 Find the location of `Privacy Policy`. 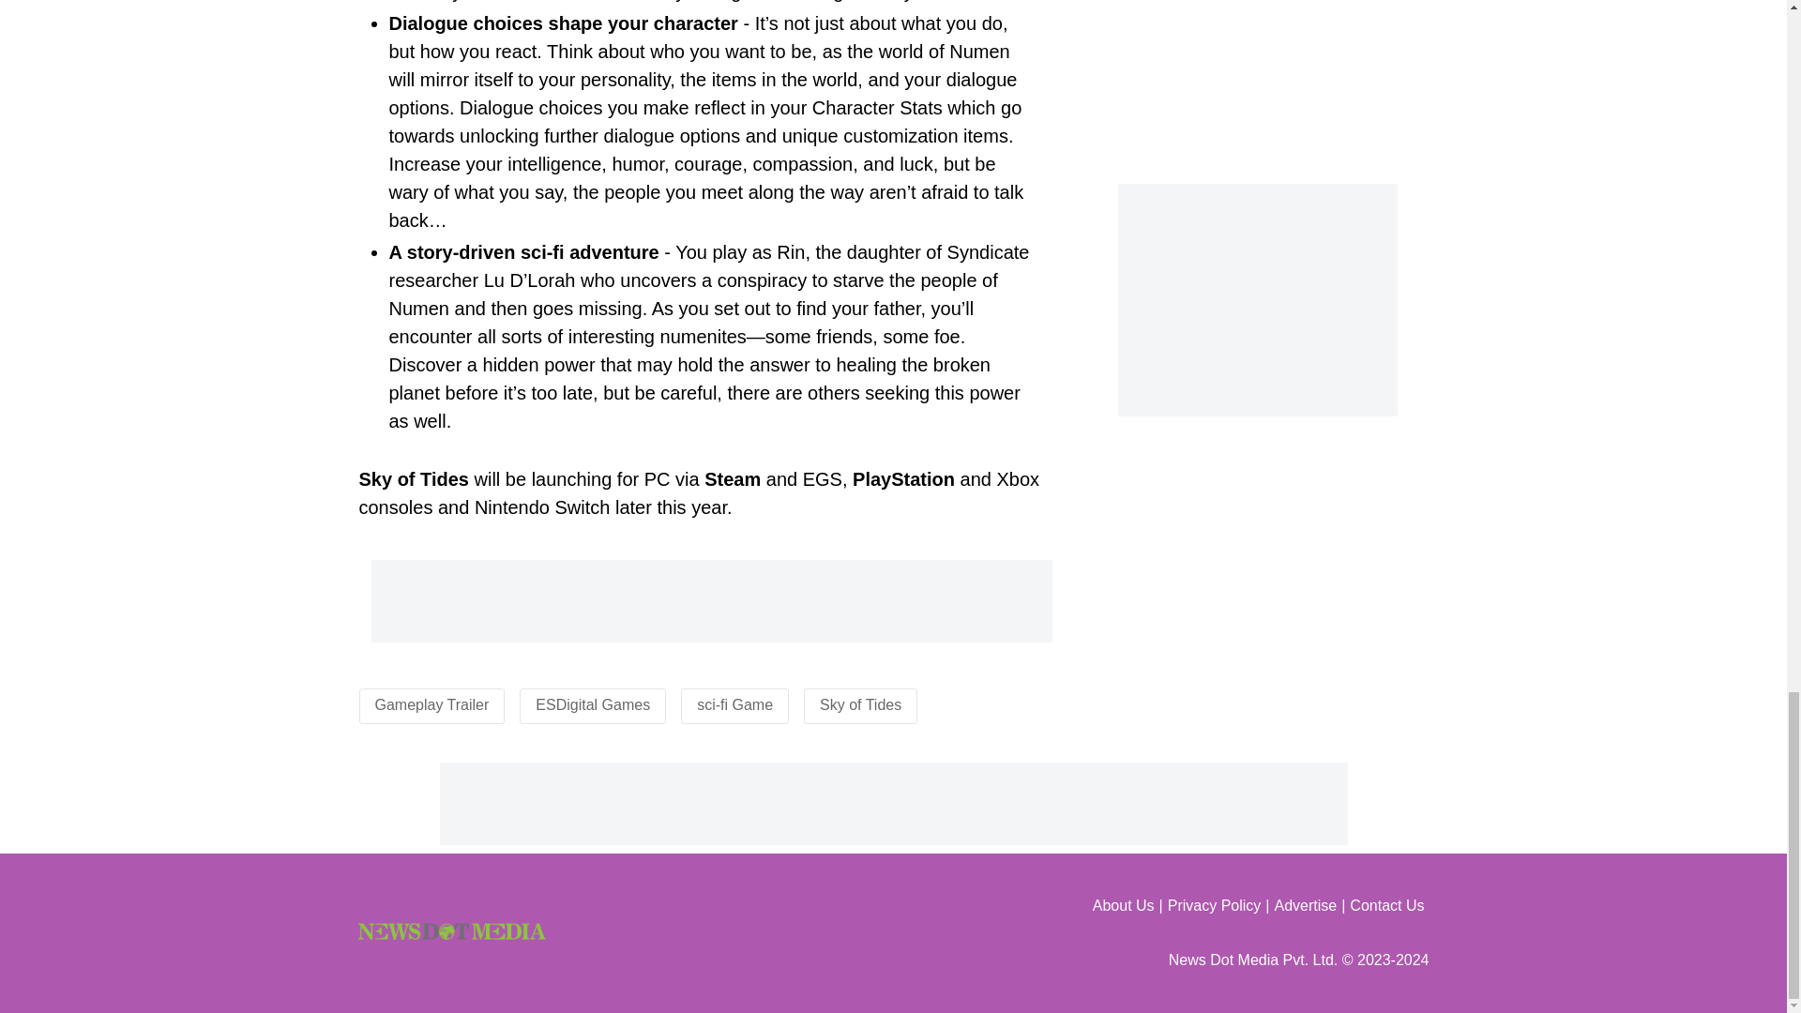

Privacy Policy is located at coordinates (1221, 906).